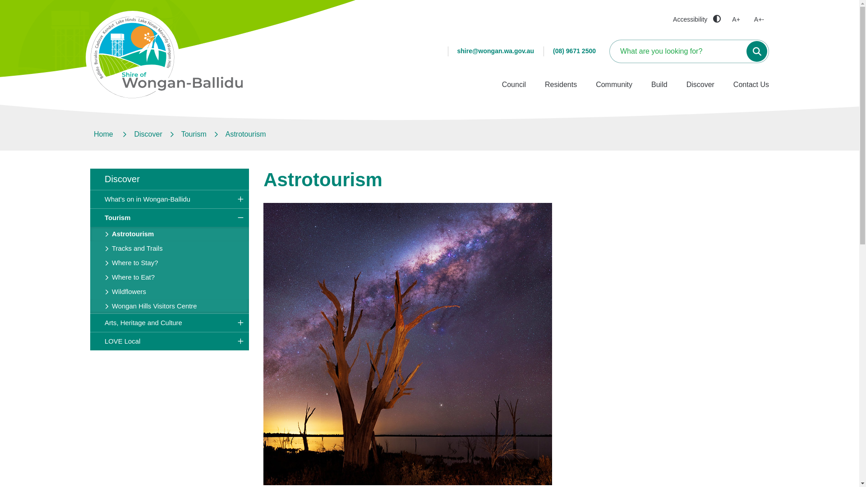  I want to click on Tourism, so click(194, 134).